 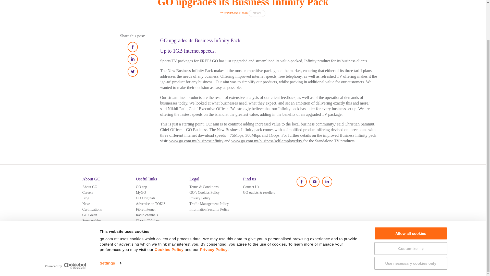 What do you see at coordinates (110, 220) in the screenshot?
I see `Settings` at bounding box center [110, 220].